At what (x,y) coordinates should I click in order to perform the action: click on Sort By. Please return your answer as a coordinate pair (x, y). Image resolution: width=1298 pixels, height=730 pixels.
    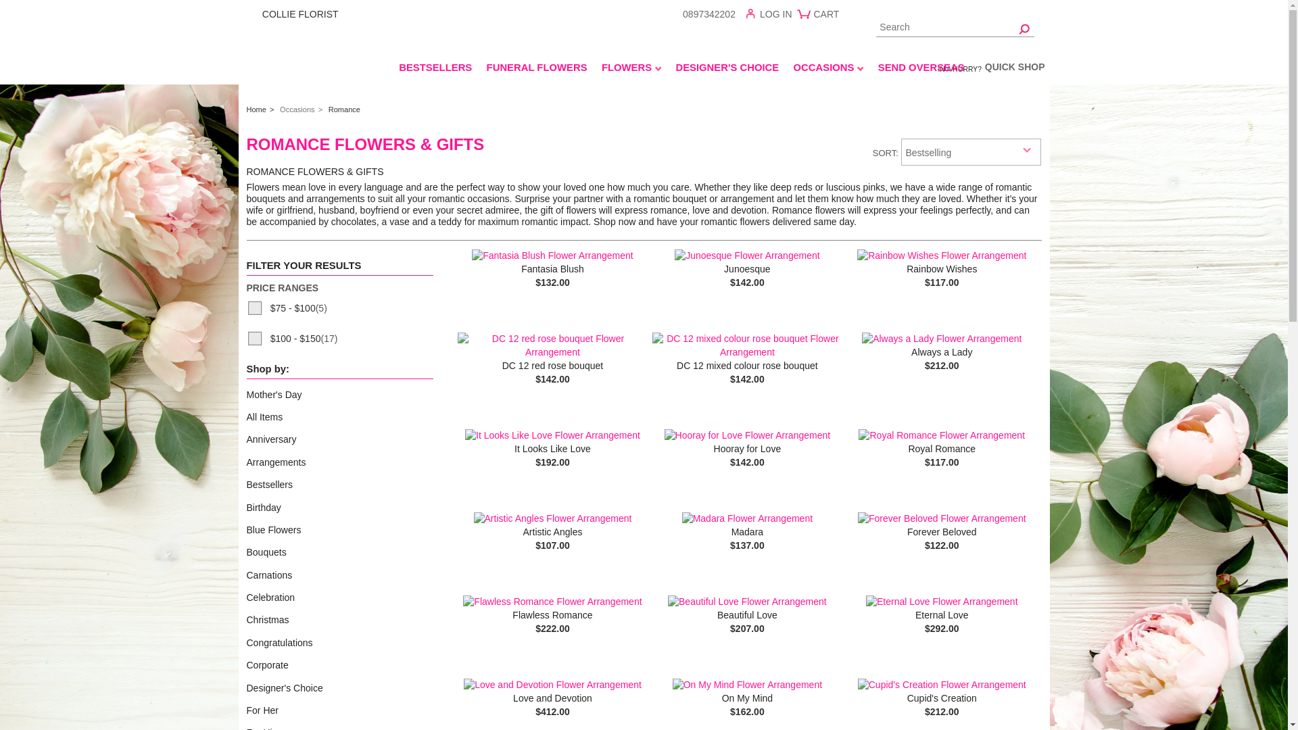
    Looking at the image, I should click on (971, 152).